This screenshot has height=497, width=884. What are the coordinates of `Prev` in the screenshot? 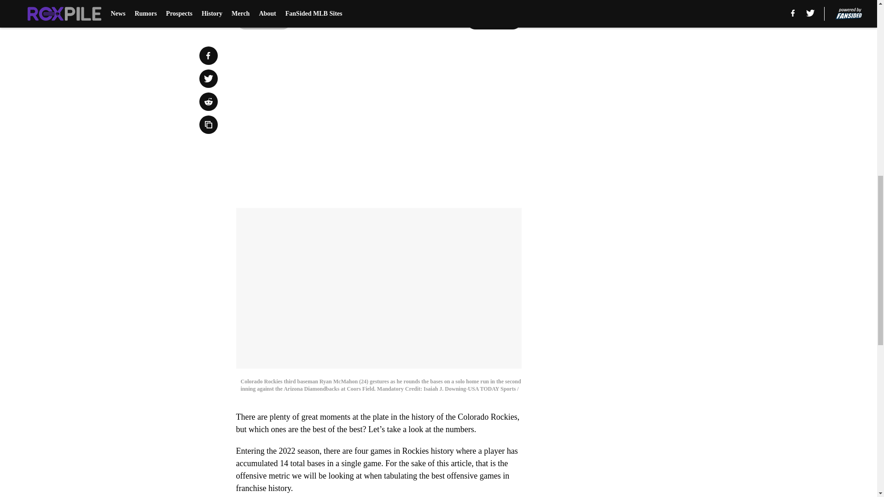 It's located at (263, 20).